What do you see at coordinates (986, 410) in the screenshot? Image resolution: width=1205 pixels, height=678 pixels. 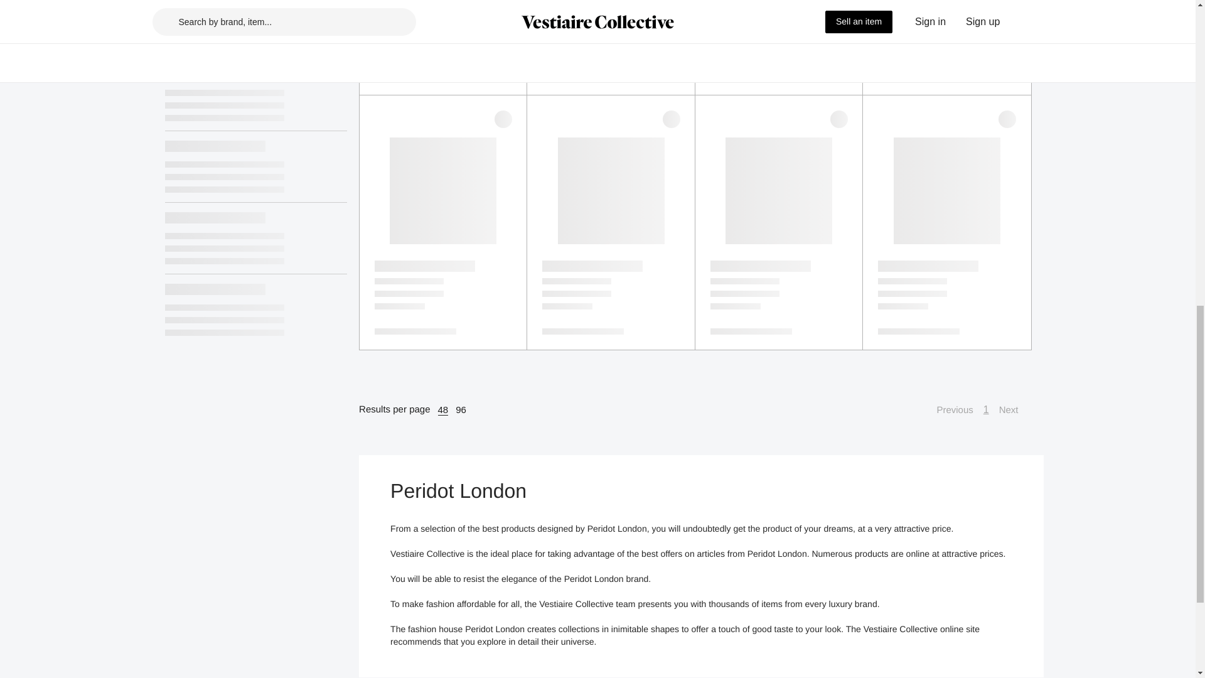 I see `1` at bounding box center [986, 410].